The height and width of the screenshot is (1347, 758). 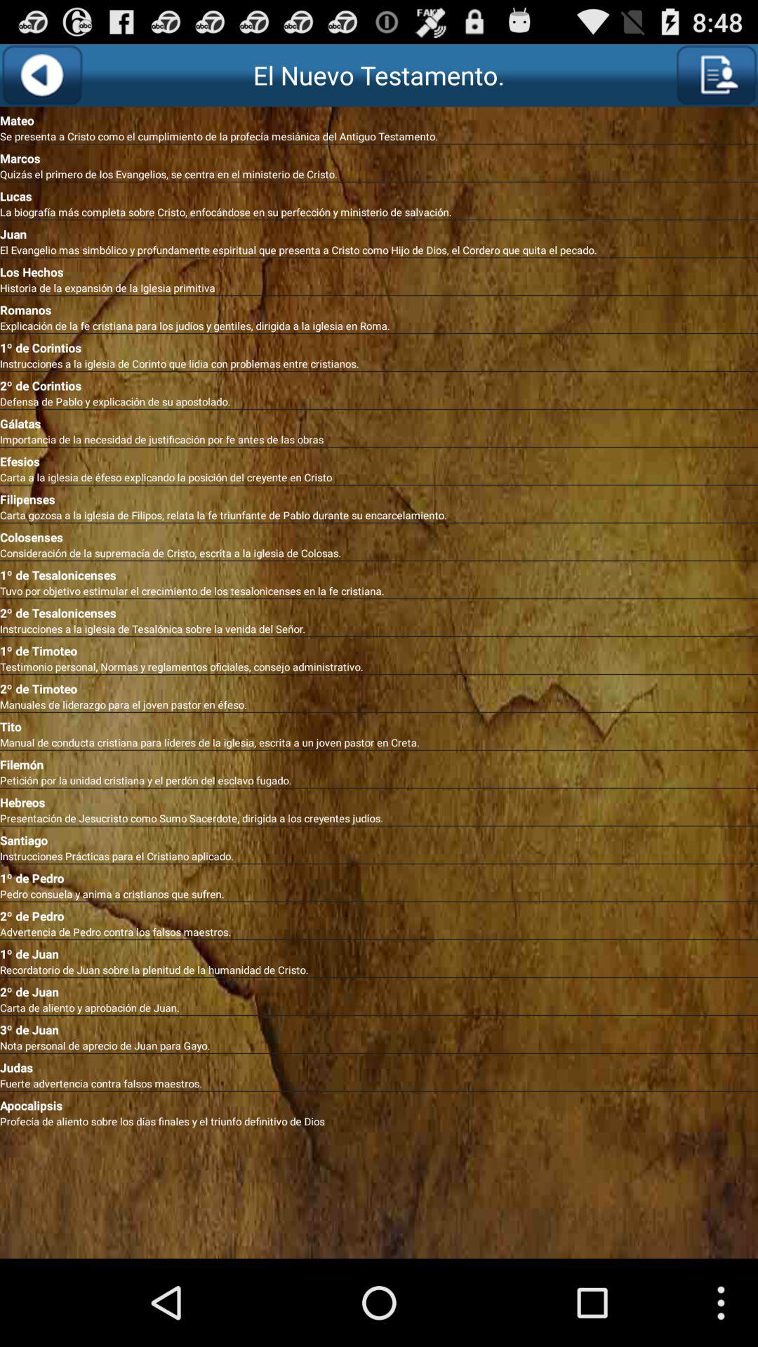 What do you see at coordinates (379, 535) in the screenshot?
I see `swipe to colosenses` at bounding box center [379, 535].